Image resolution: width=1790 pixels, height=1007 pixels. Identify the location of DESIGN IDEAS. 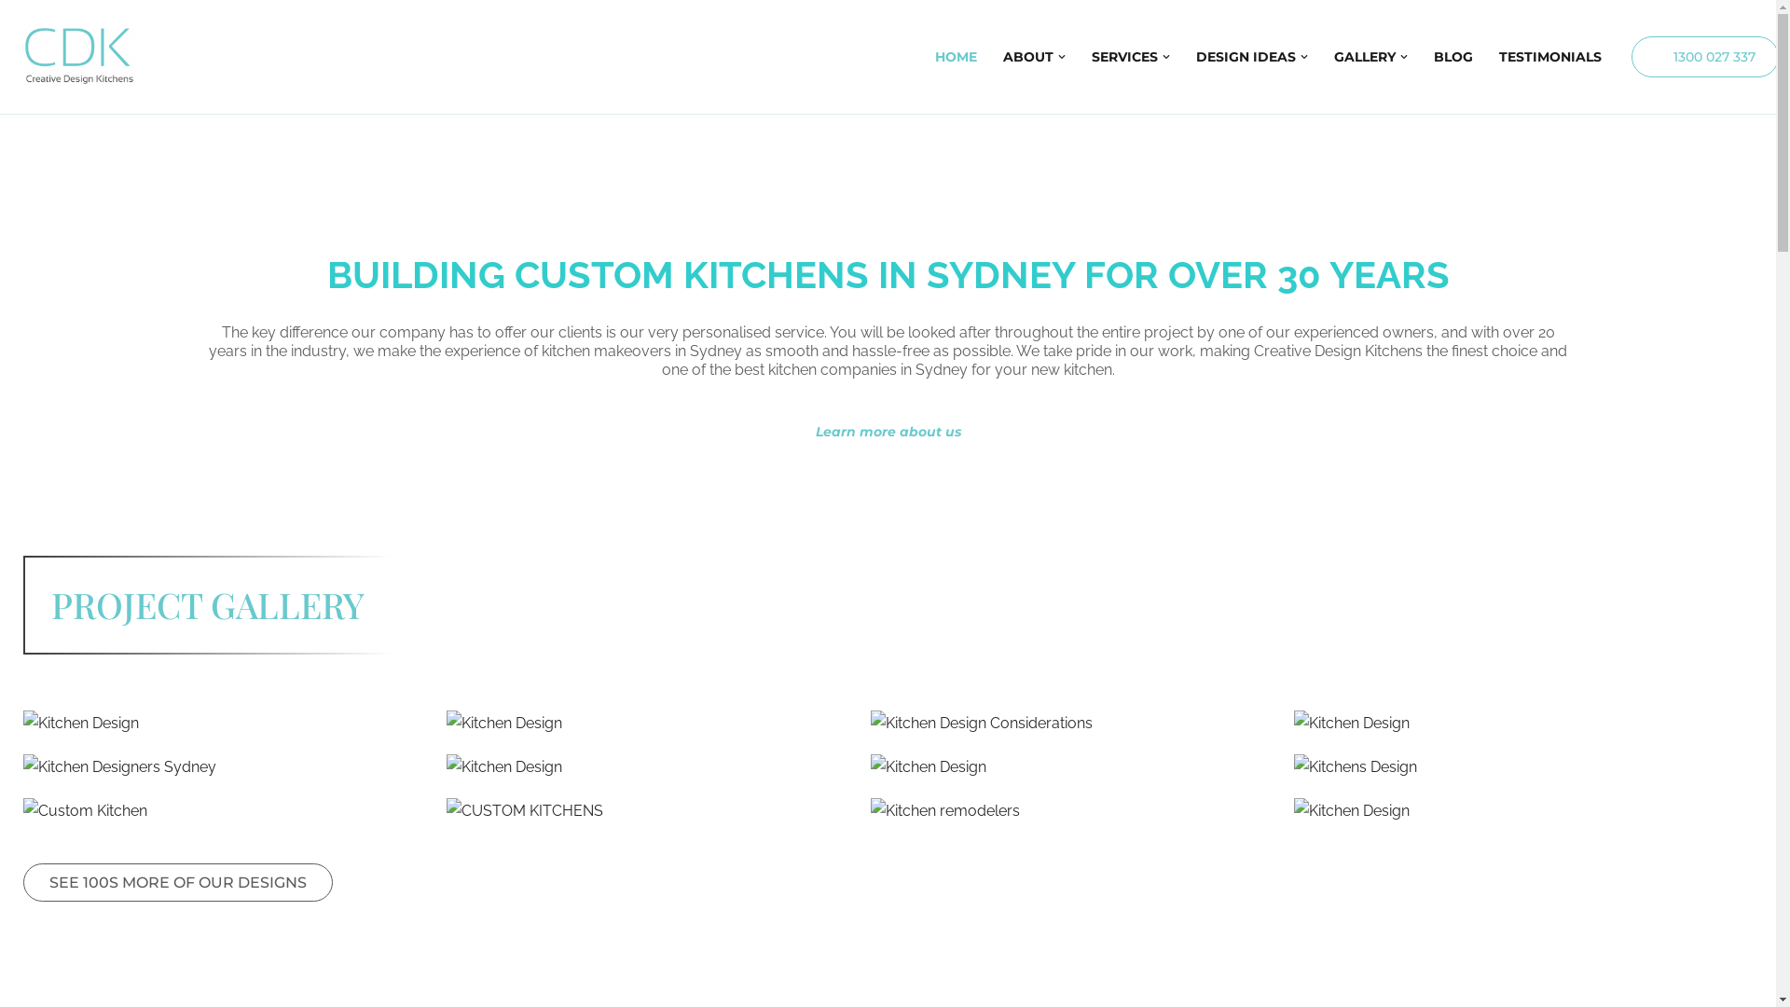
(1246, 57).